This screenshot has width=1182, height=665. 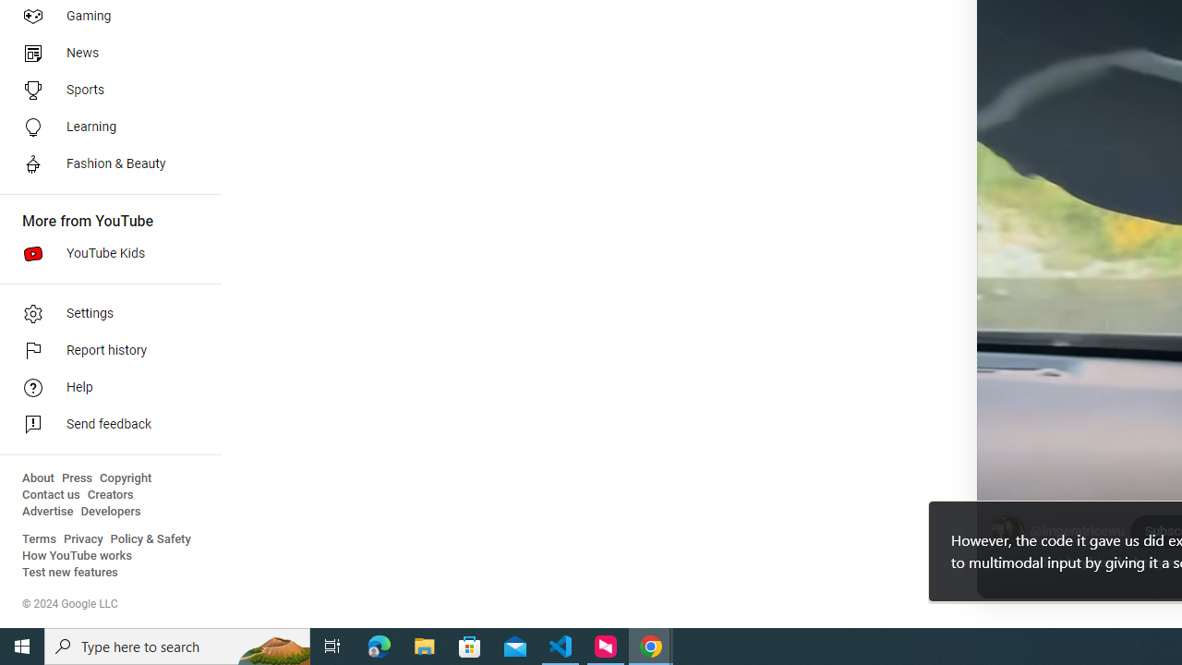 I want to click on Privacy, so click(x=83, y=539).